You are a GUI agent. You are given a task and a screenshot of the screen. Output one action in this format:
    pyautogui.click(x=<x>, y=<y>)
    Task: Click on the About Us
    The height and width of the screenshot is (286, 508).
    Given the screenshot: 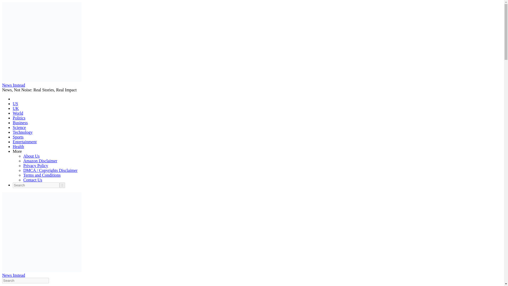 What is the action you would take?
    pyautogui.click(x=31, y=156)
    